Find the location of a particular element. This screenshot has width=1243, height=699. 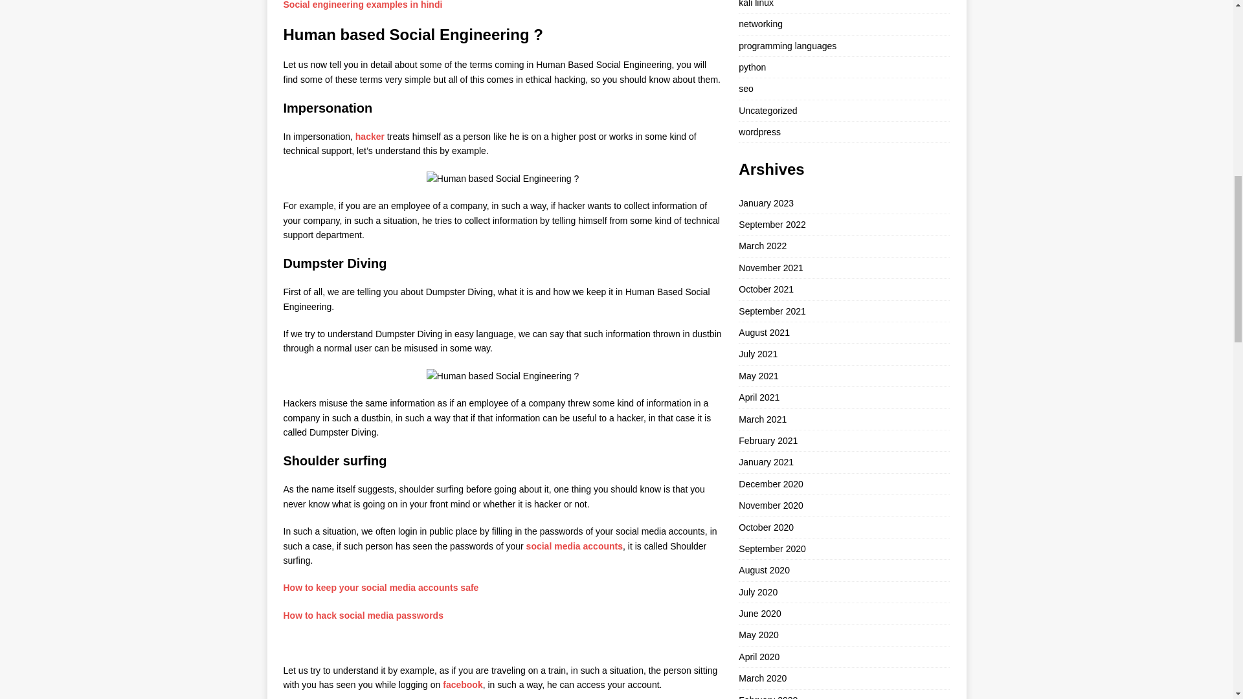

How to keep your social media accounts safe is located at coordinates (381, 587).